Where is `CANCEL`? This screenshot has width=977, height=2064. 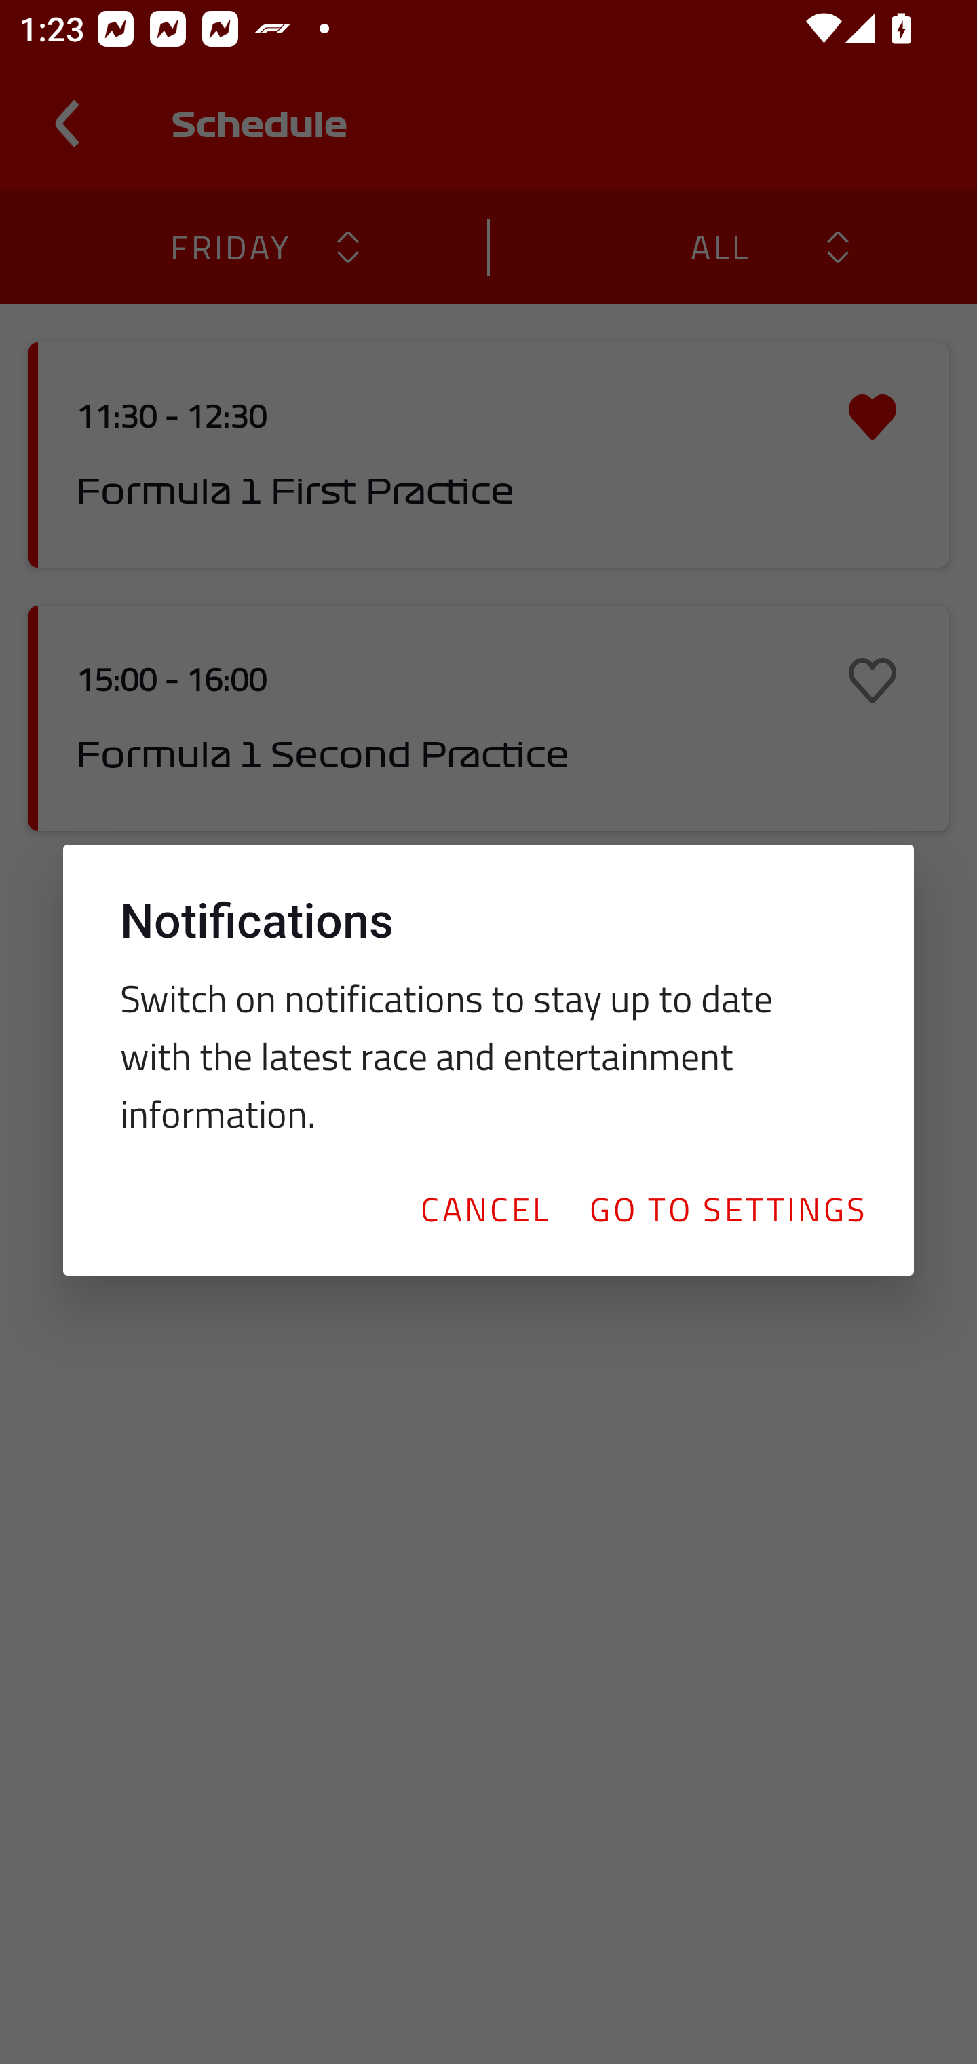
CANCEL is located at coordinates (484, 1209).